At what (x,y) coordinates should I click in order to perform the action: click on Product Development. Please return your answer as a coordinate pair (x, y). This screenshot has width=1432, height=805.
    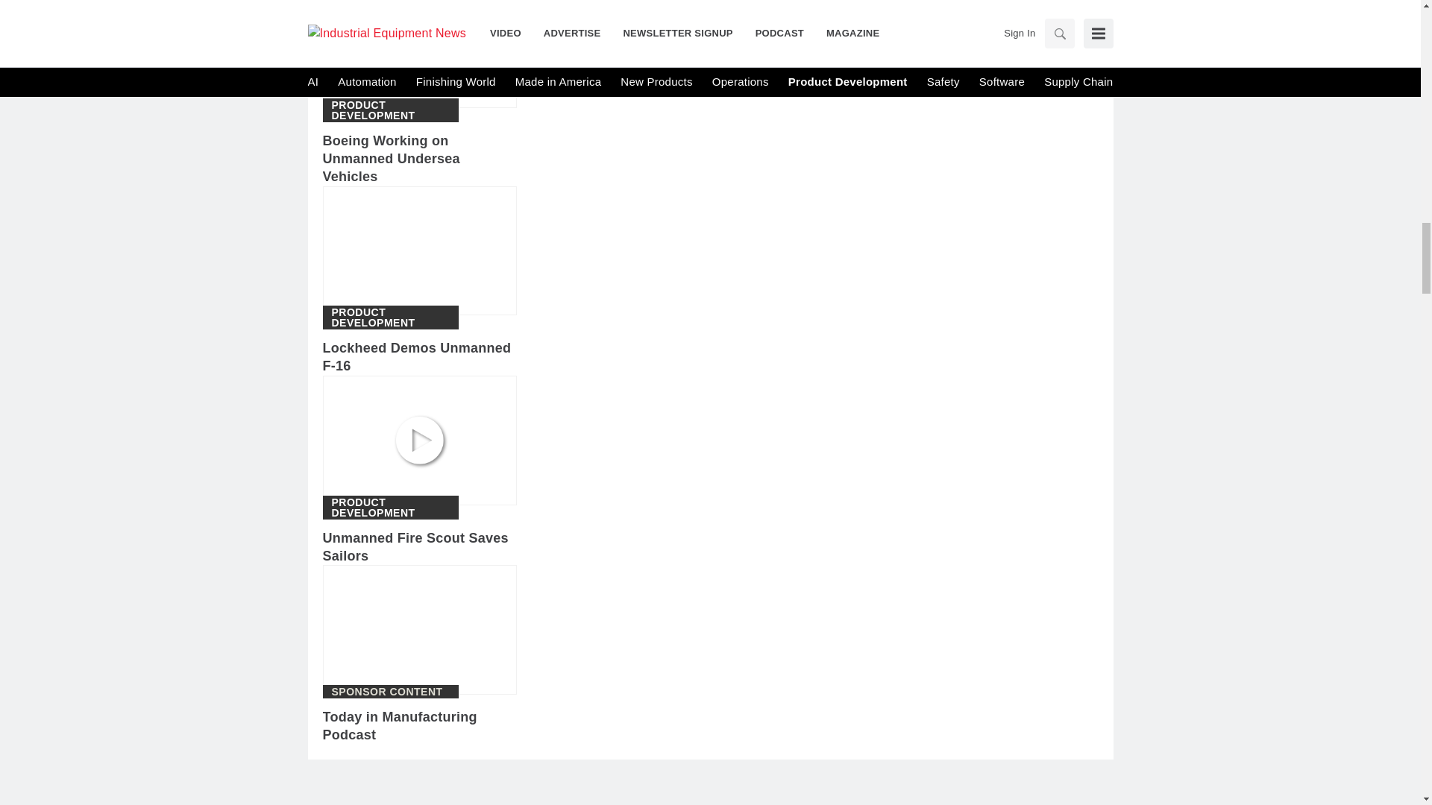
    Looking at the image, I should click on (389, 317).